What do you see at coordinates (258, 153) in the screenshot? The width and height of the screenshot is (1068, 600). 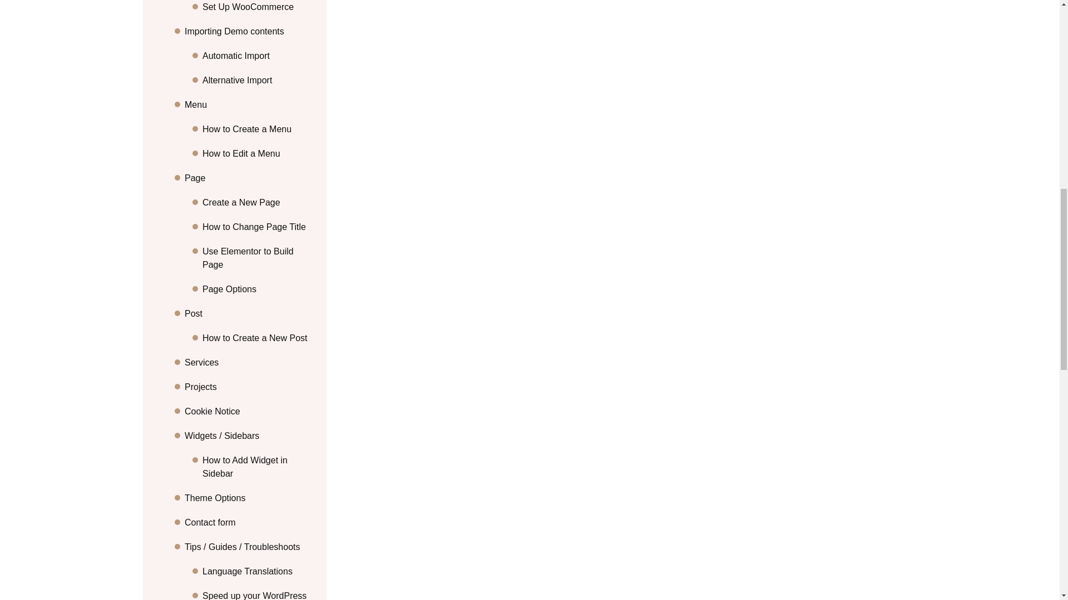 I see `How to Edit a Menu` at bounding box center [258, 153].